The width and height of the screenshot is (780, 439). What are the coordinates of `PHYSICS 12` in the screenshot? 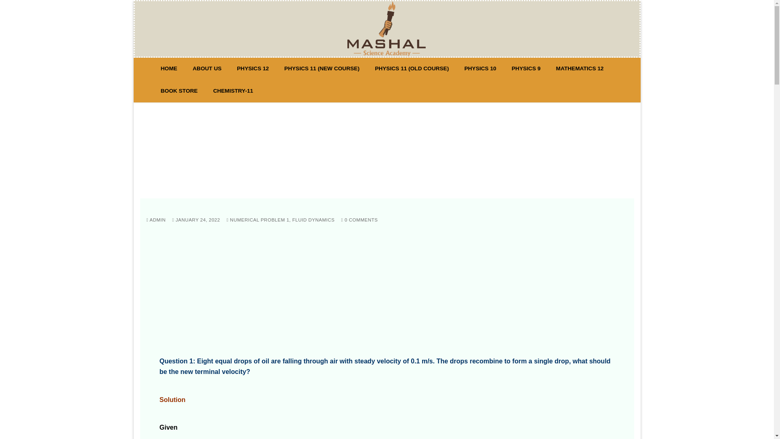 It's located at (253, 69).